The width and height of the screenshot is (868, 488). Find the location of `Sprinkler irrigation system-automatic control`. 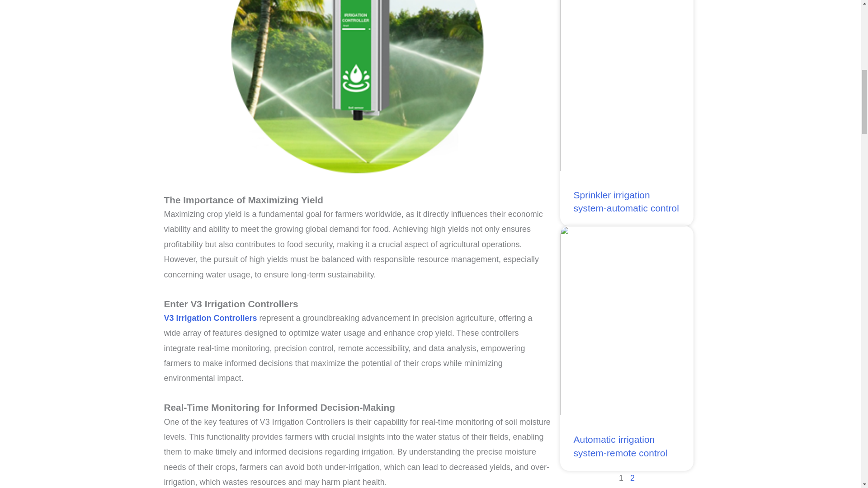

Sprinkler irrigation system-automatic control is located at coordinates (626, 202).